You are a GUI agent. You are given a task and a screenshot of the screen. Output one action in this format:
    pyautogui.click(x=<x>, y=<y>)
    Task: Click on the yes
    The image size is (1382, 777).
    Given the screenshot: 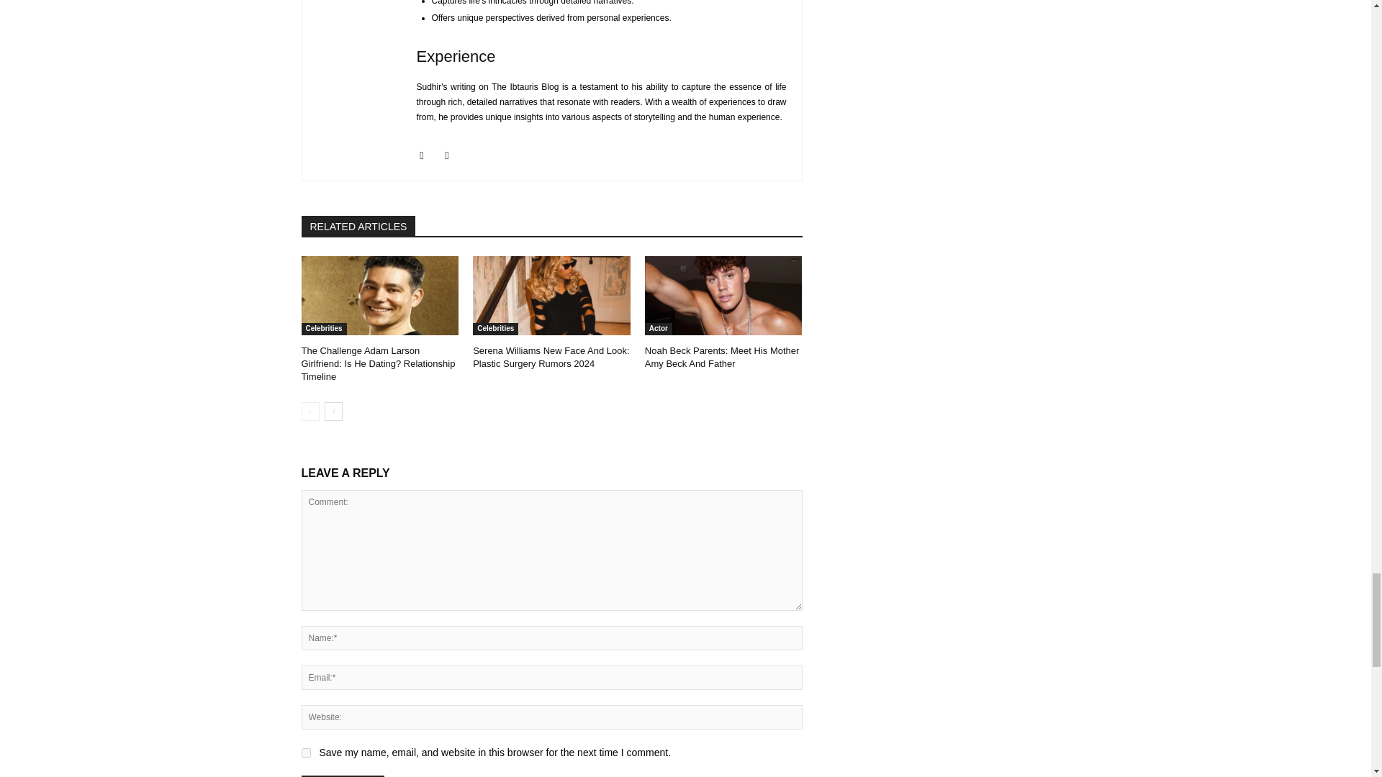 What is the action you would take?
    pyautogui.click(x=305, y=753)
    